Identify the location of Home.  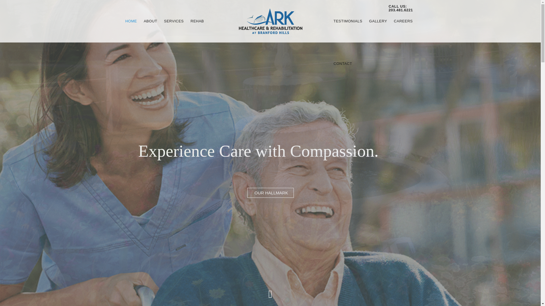
(131, 21).